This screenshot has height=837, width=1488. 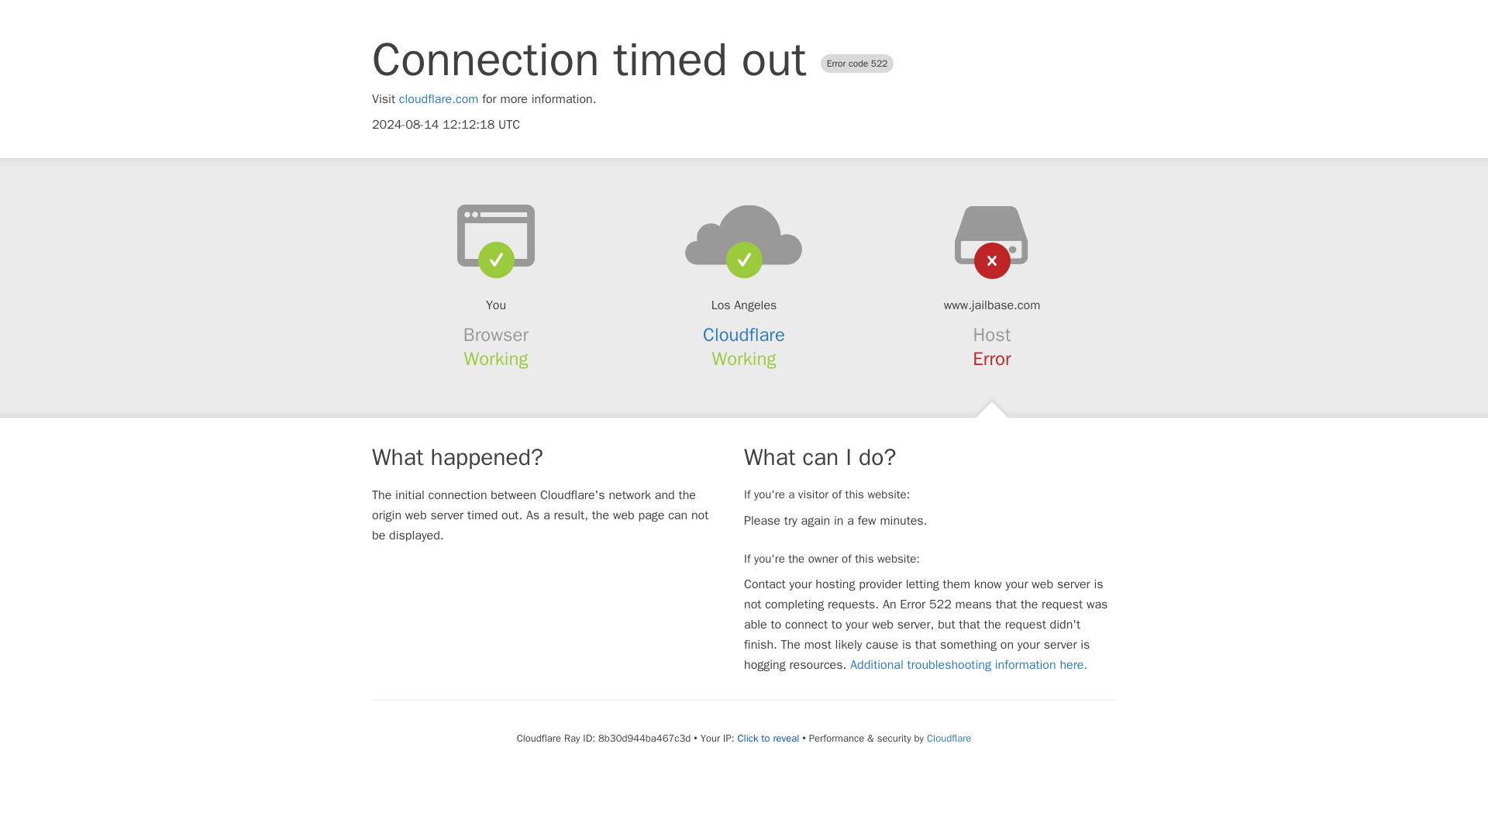 I want to click on Cloudflare, so click(x=744, y=335).